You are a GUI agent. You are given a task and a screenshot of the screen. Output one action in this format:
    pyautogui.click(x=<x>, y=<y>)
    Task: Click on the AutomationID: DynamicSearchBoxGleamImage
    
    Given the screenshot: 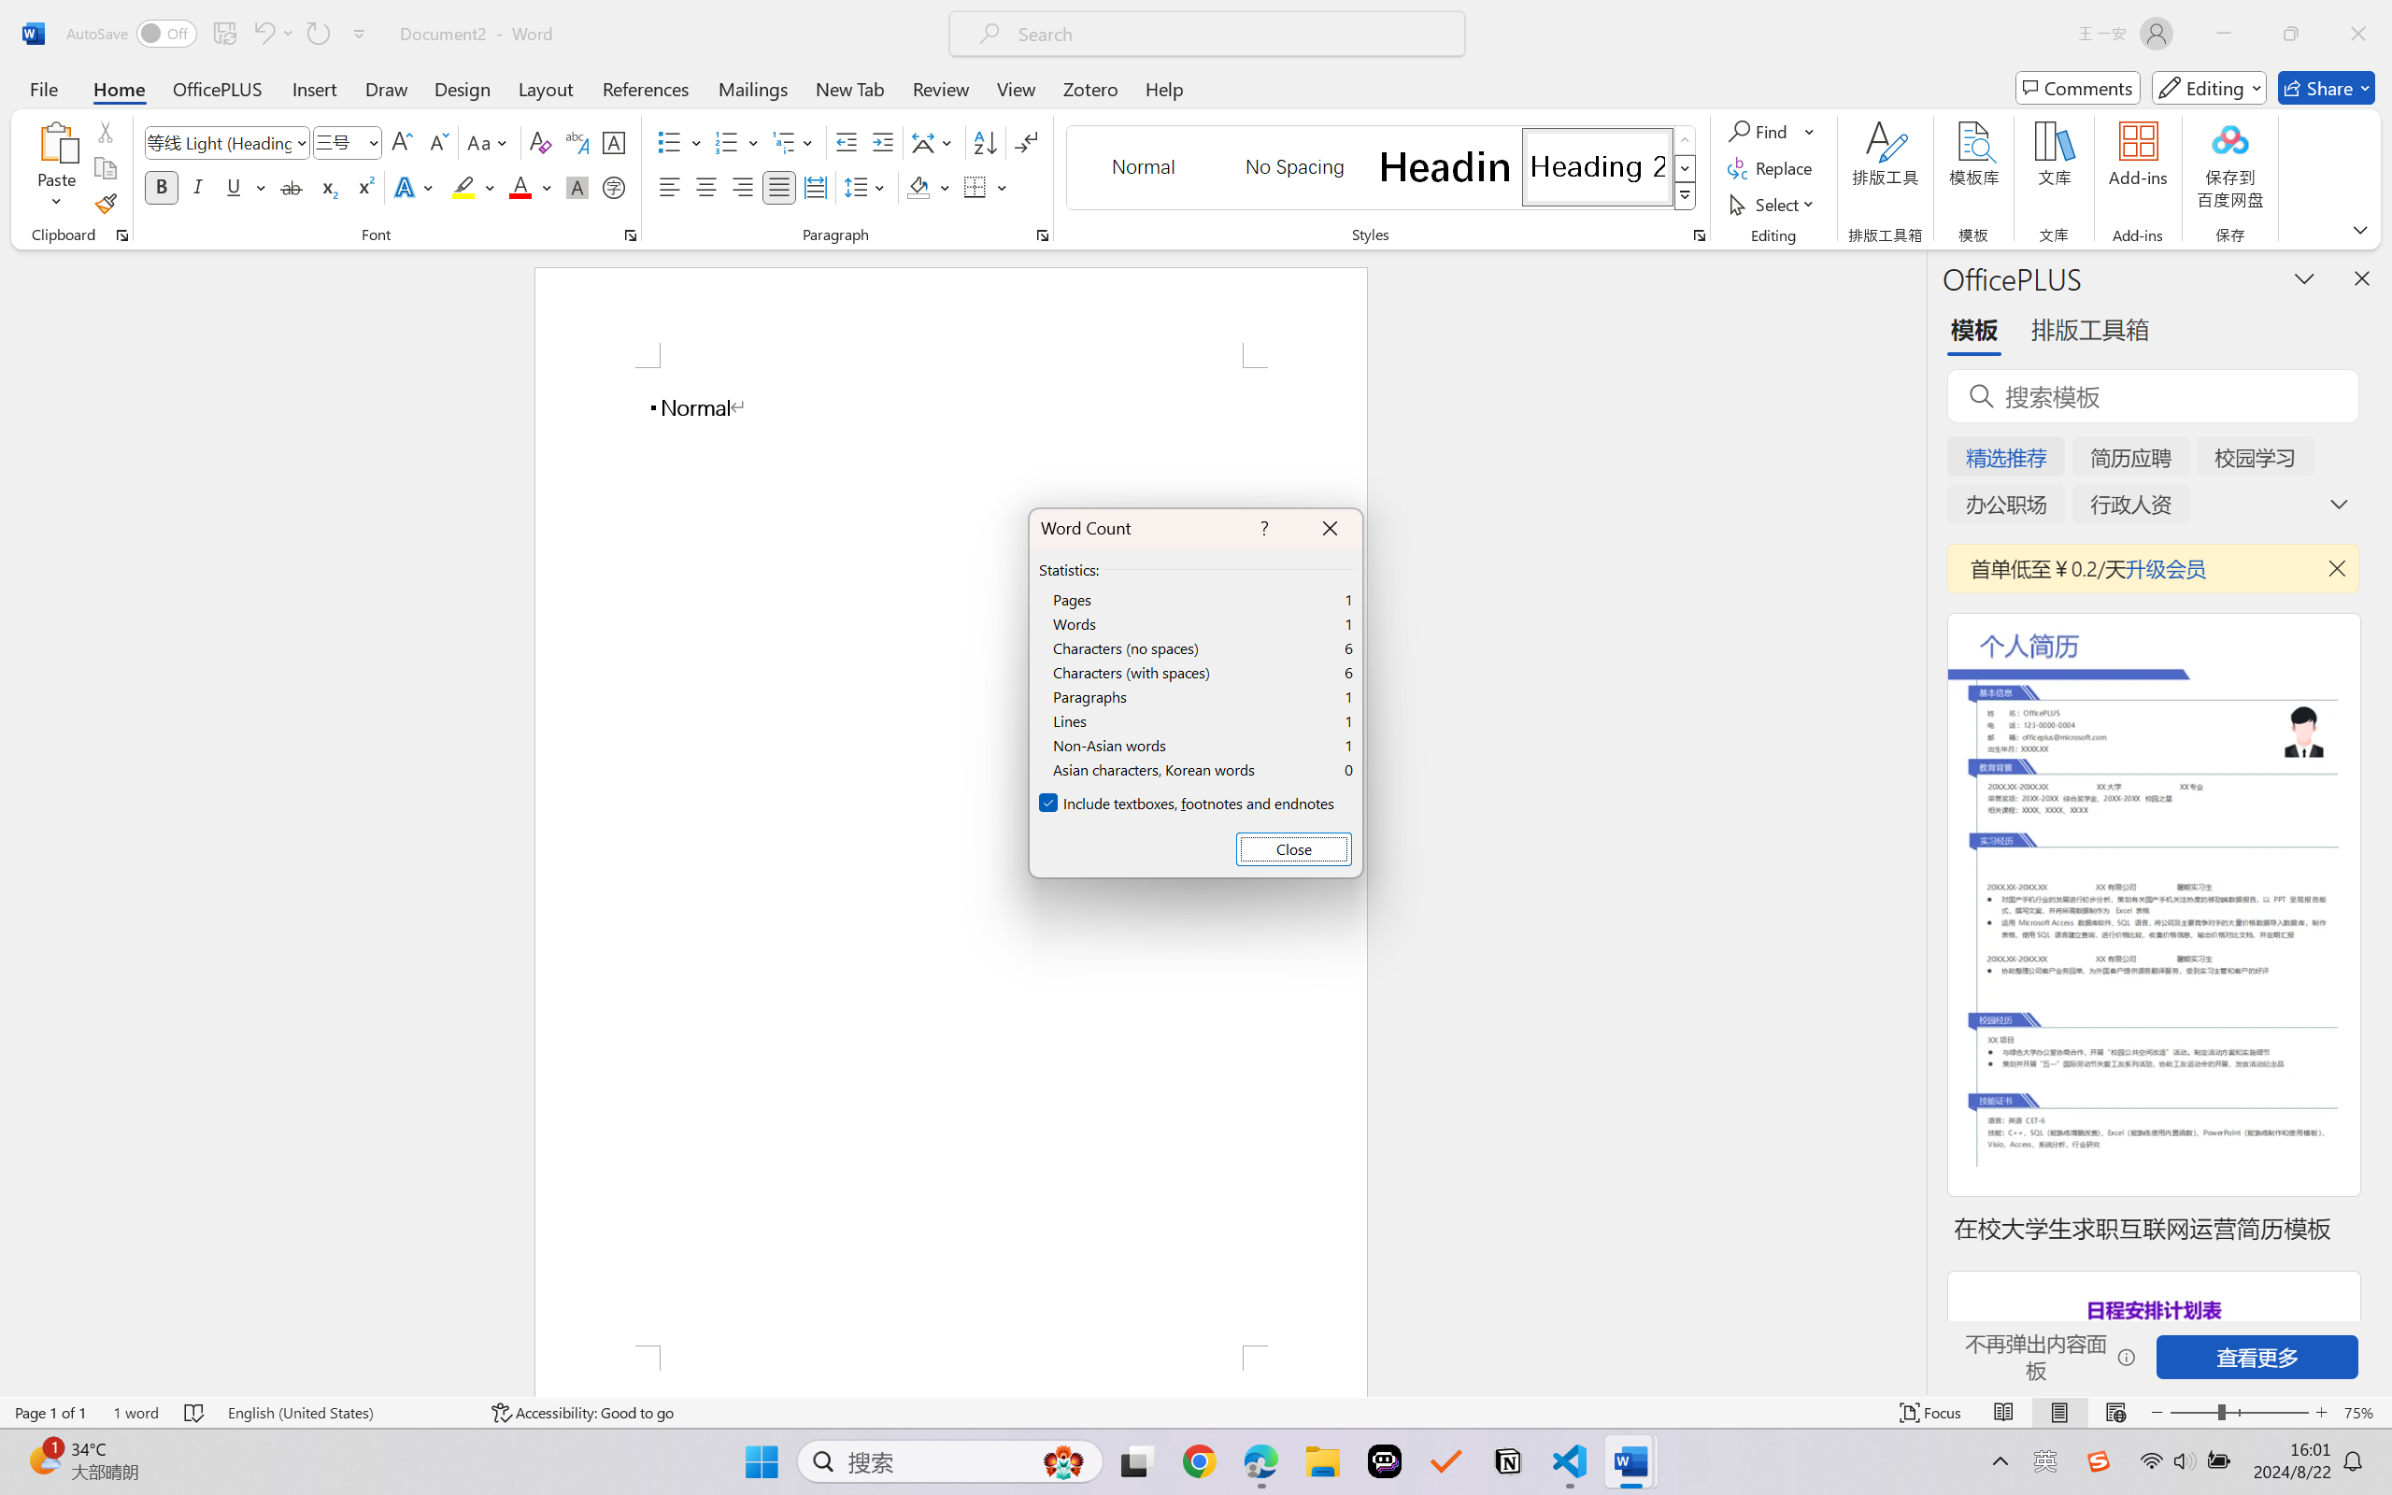 What is the action you would take?
    pyautogui.click(x=1063, y=1461)
    